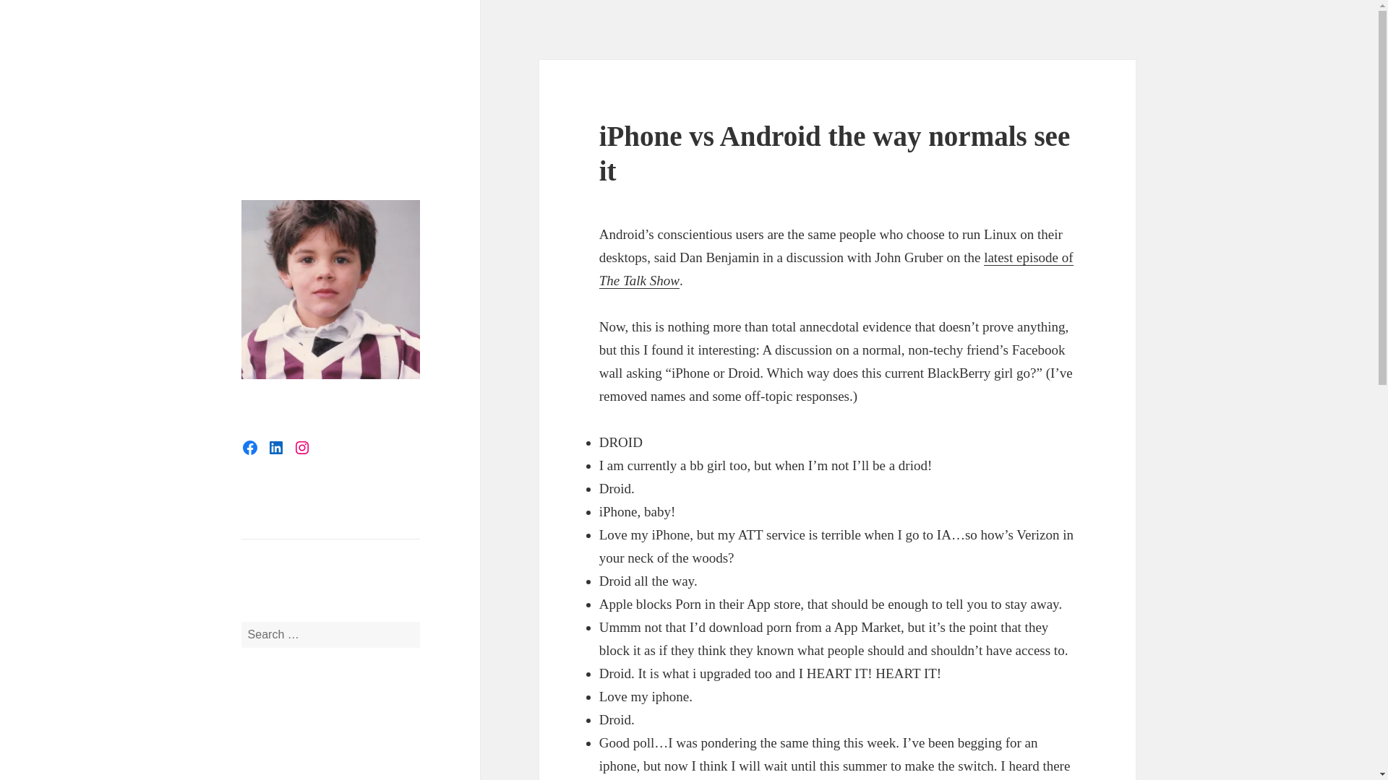  What do you see at coordinates (267, 524) in the screenshot?
I see `Read Posts` at bounding box center [267, 524].